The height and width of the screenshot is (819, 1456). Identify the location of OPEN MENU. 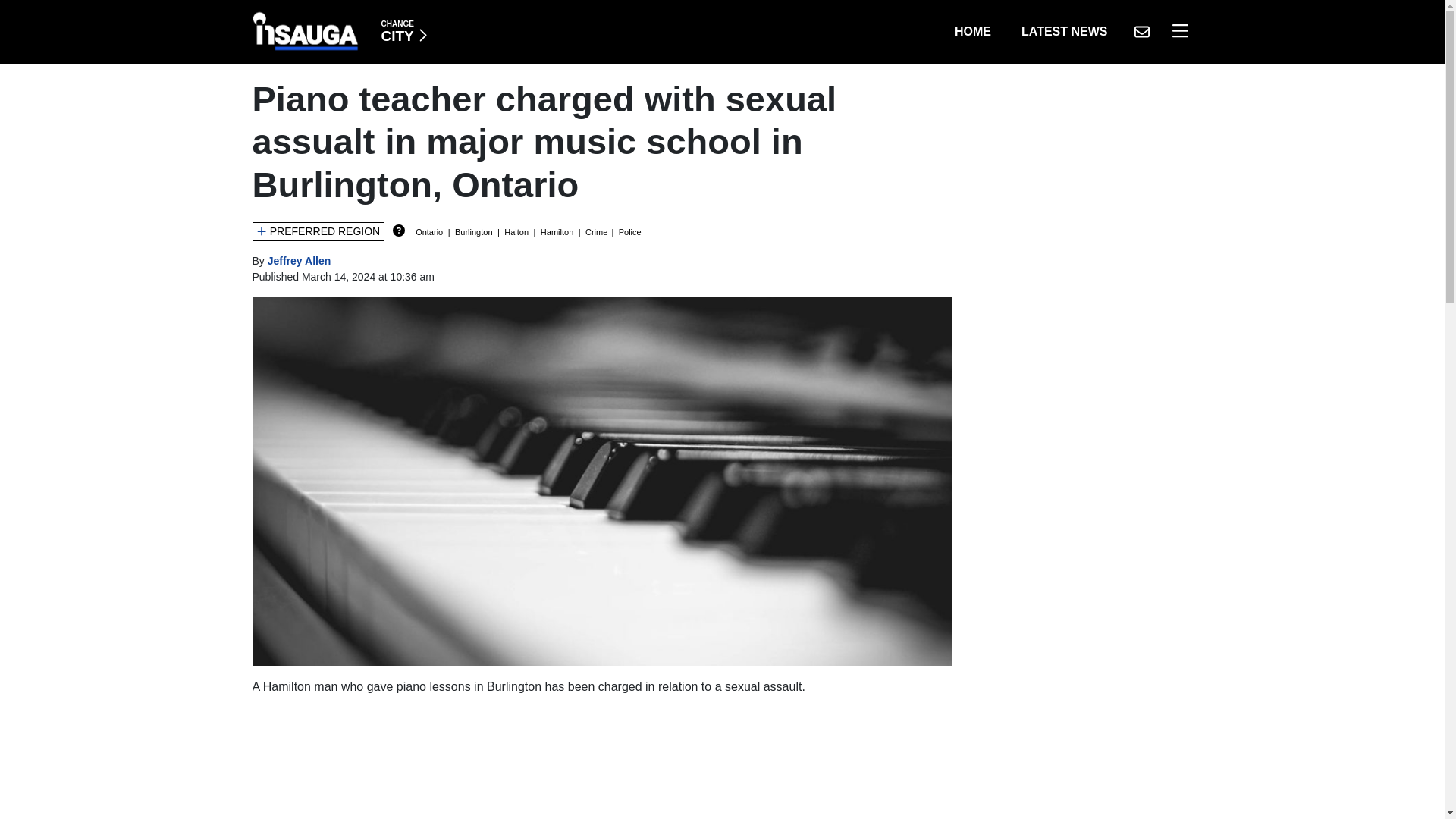
(602, 764).